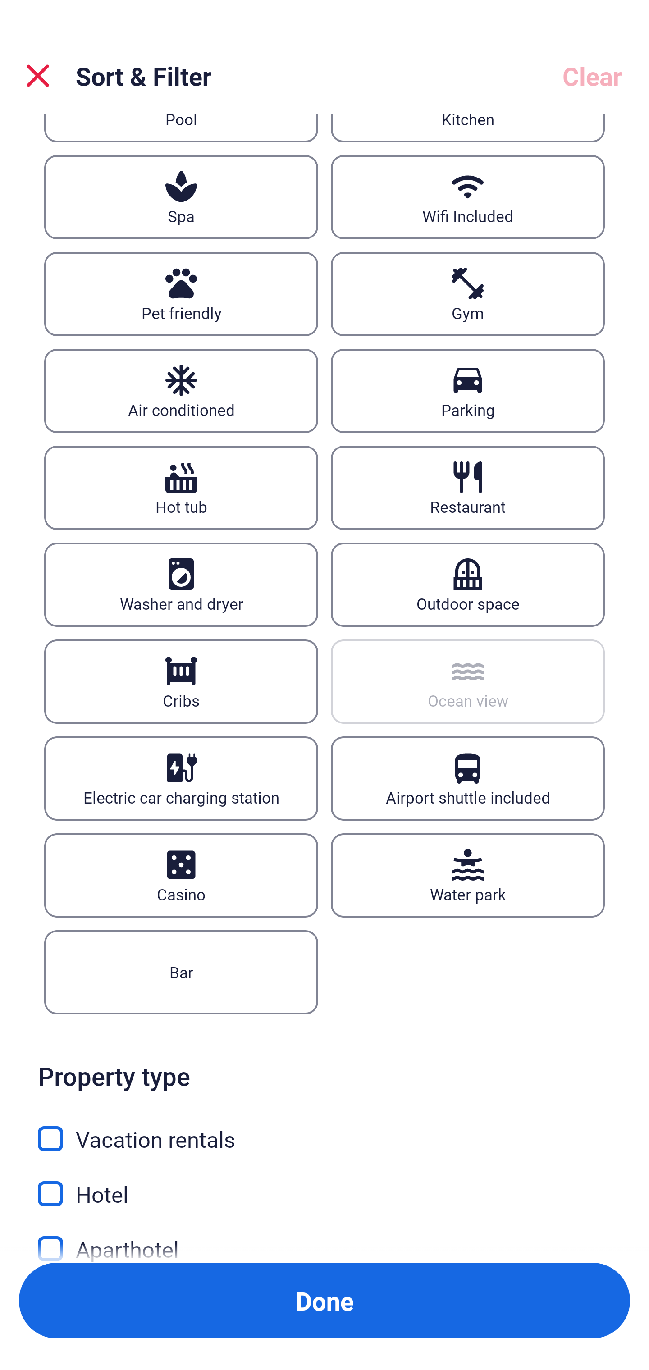 Image resolution: width=649 pixels, height=1370 pixels. Describe the element at coordinates (324, 1128) in the screenshot. I see `Vacation rentals, Vacation rentals` at that location.